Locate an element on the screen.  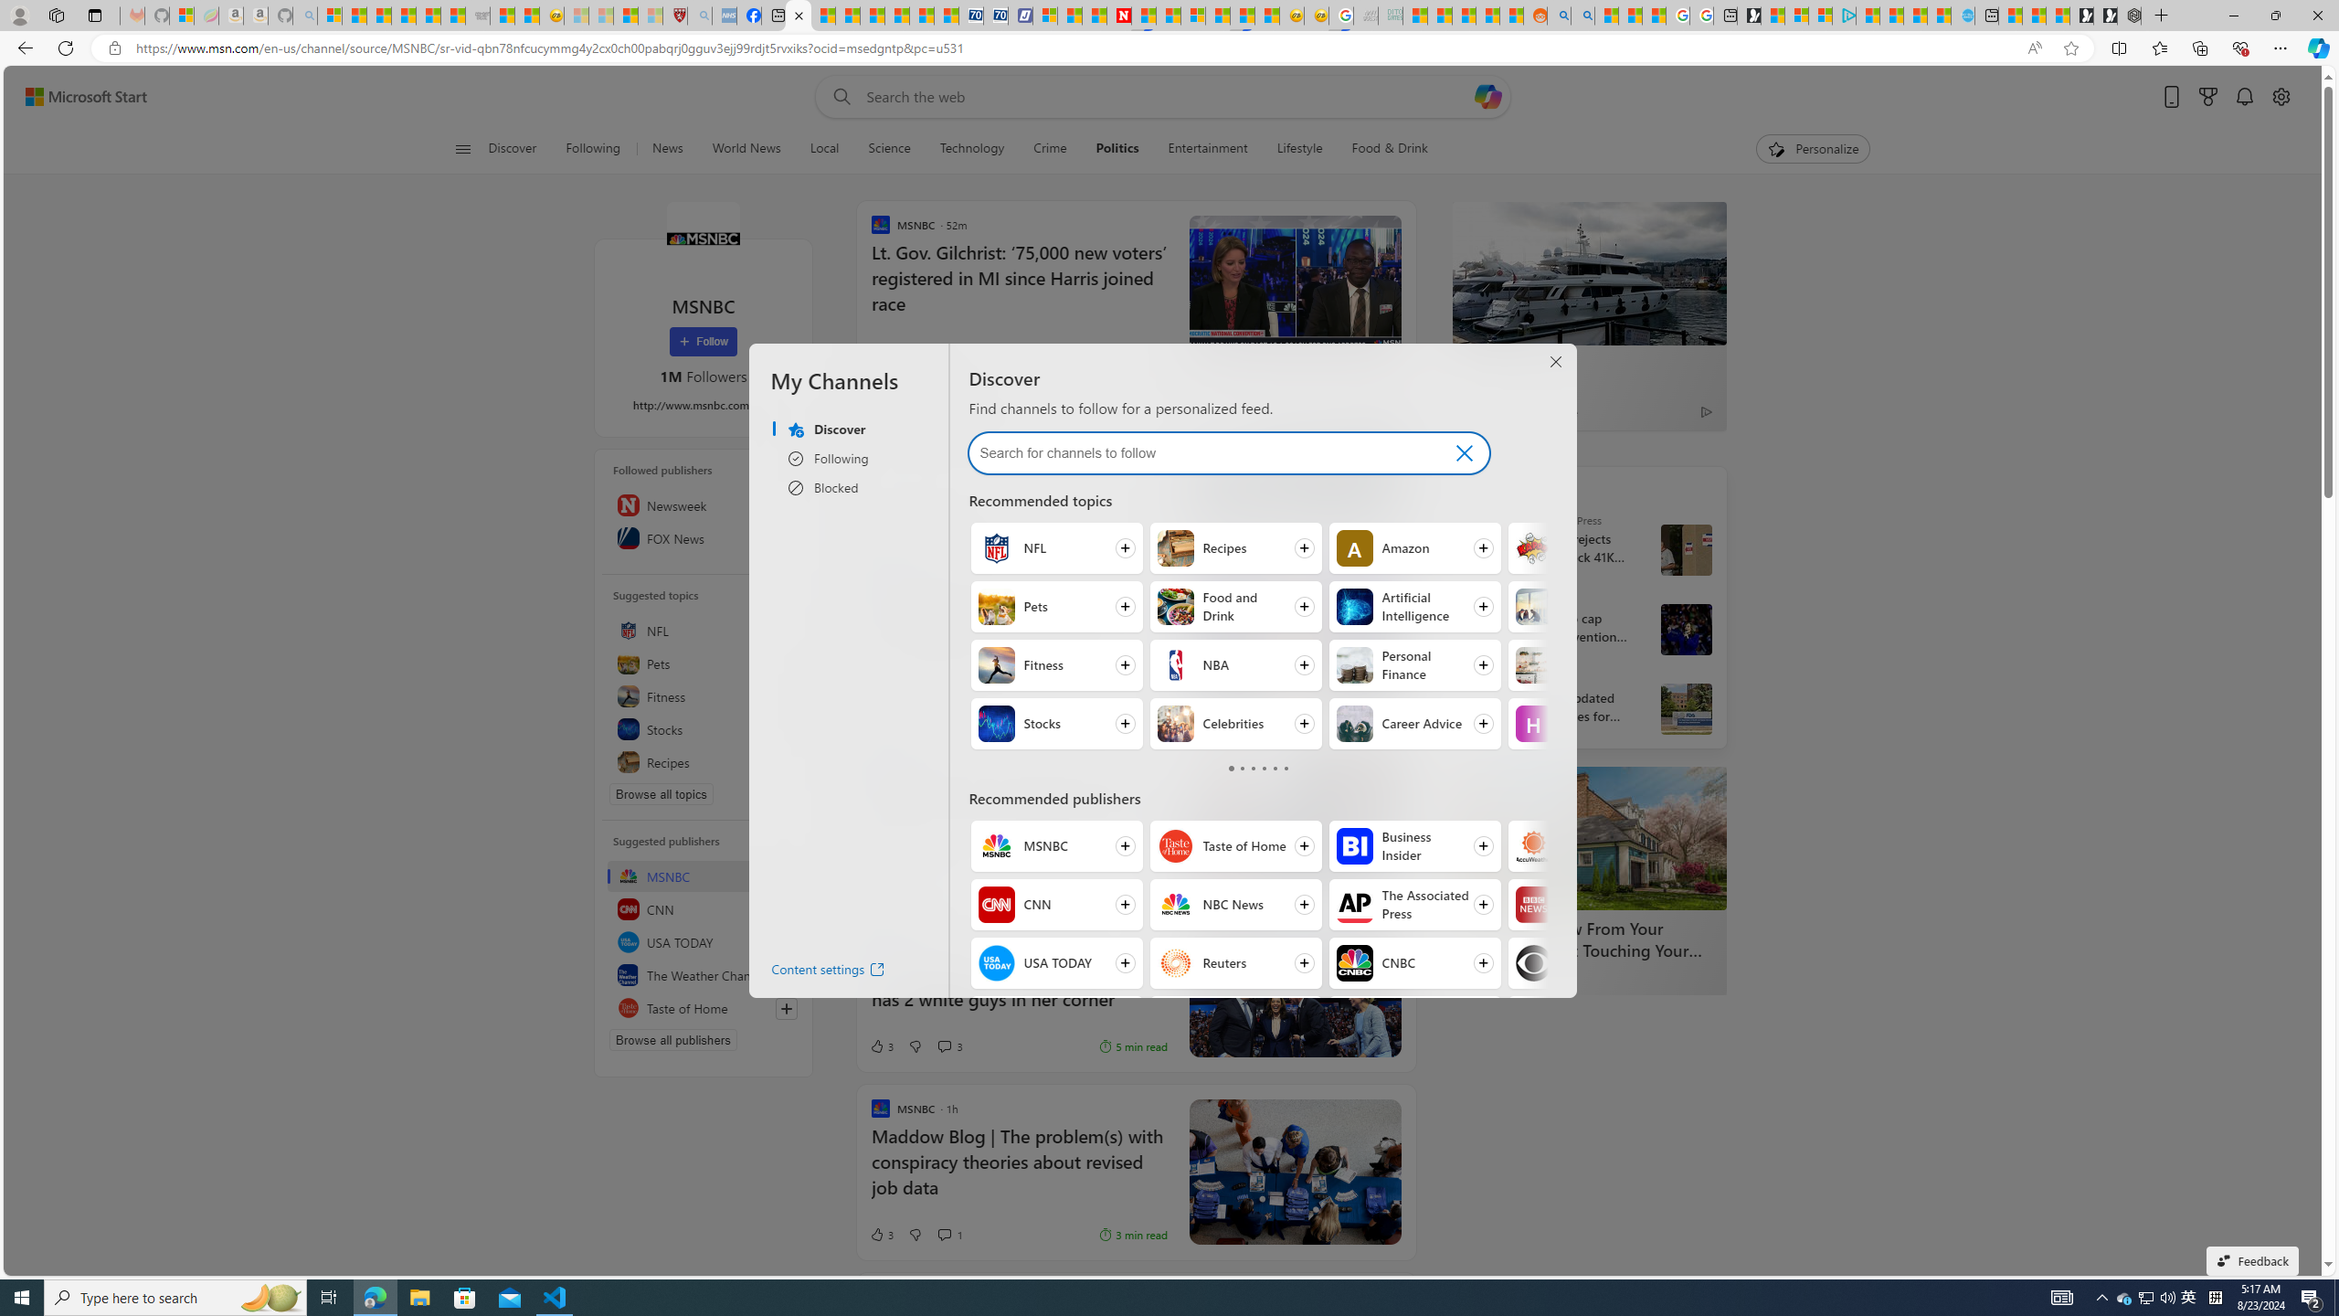
http://www.msnbc.com/ is located at coordinates (704, 404).